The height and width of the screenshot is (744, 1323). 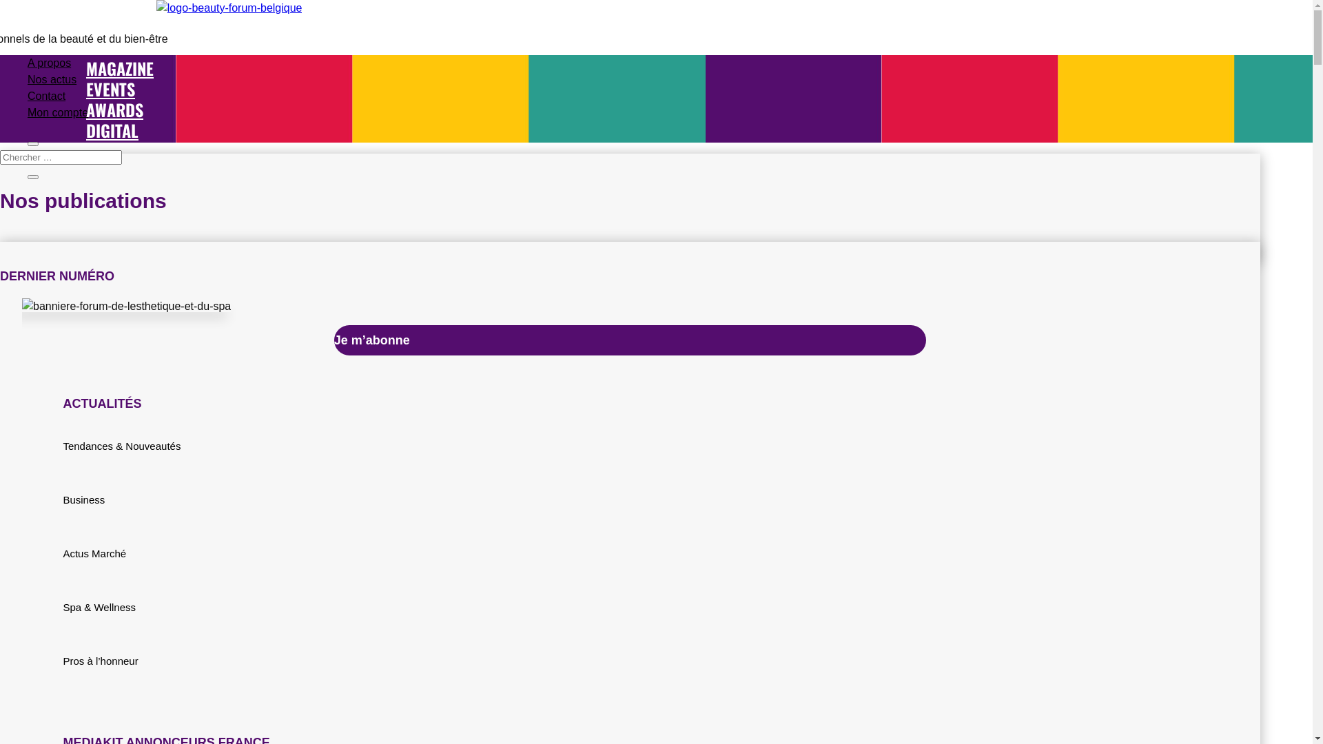 I want to click on AWARDS, so click(x=114, y=110).